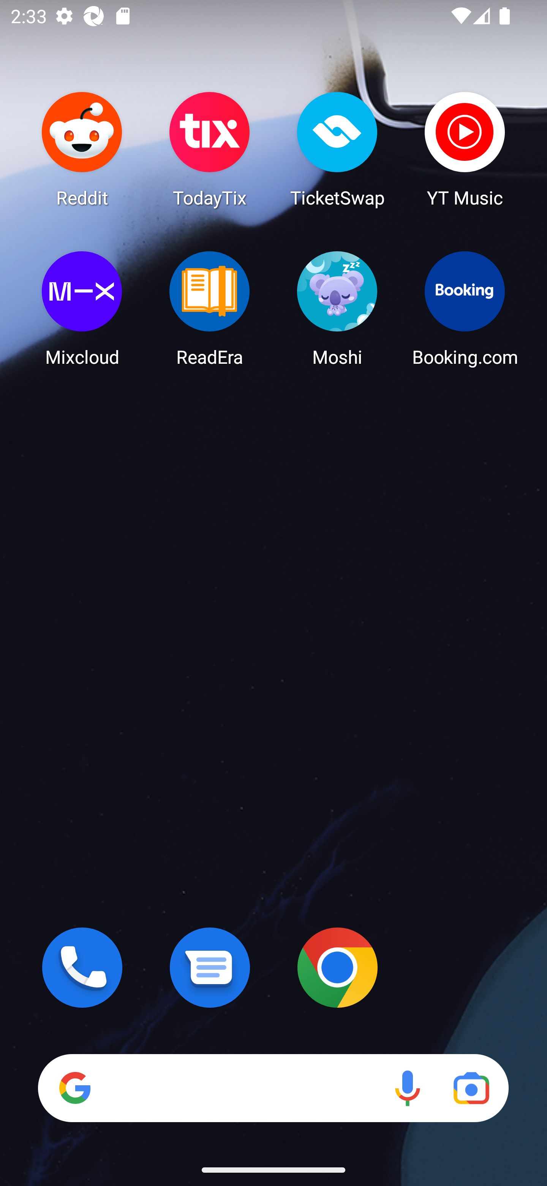 This screenshot has width=547, height=1186. Describe the element at coordinates (337, 149) in the screenshot. I see `TicketSwap` at that location.